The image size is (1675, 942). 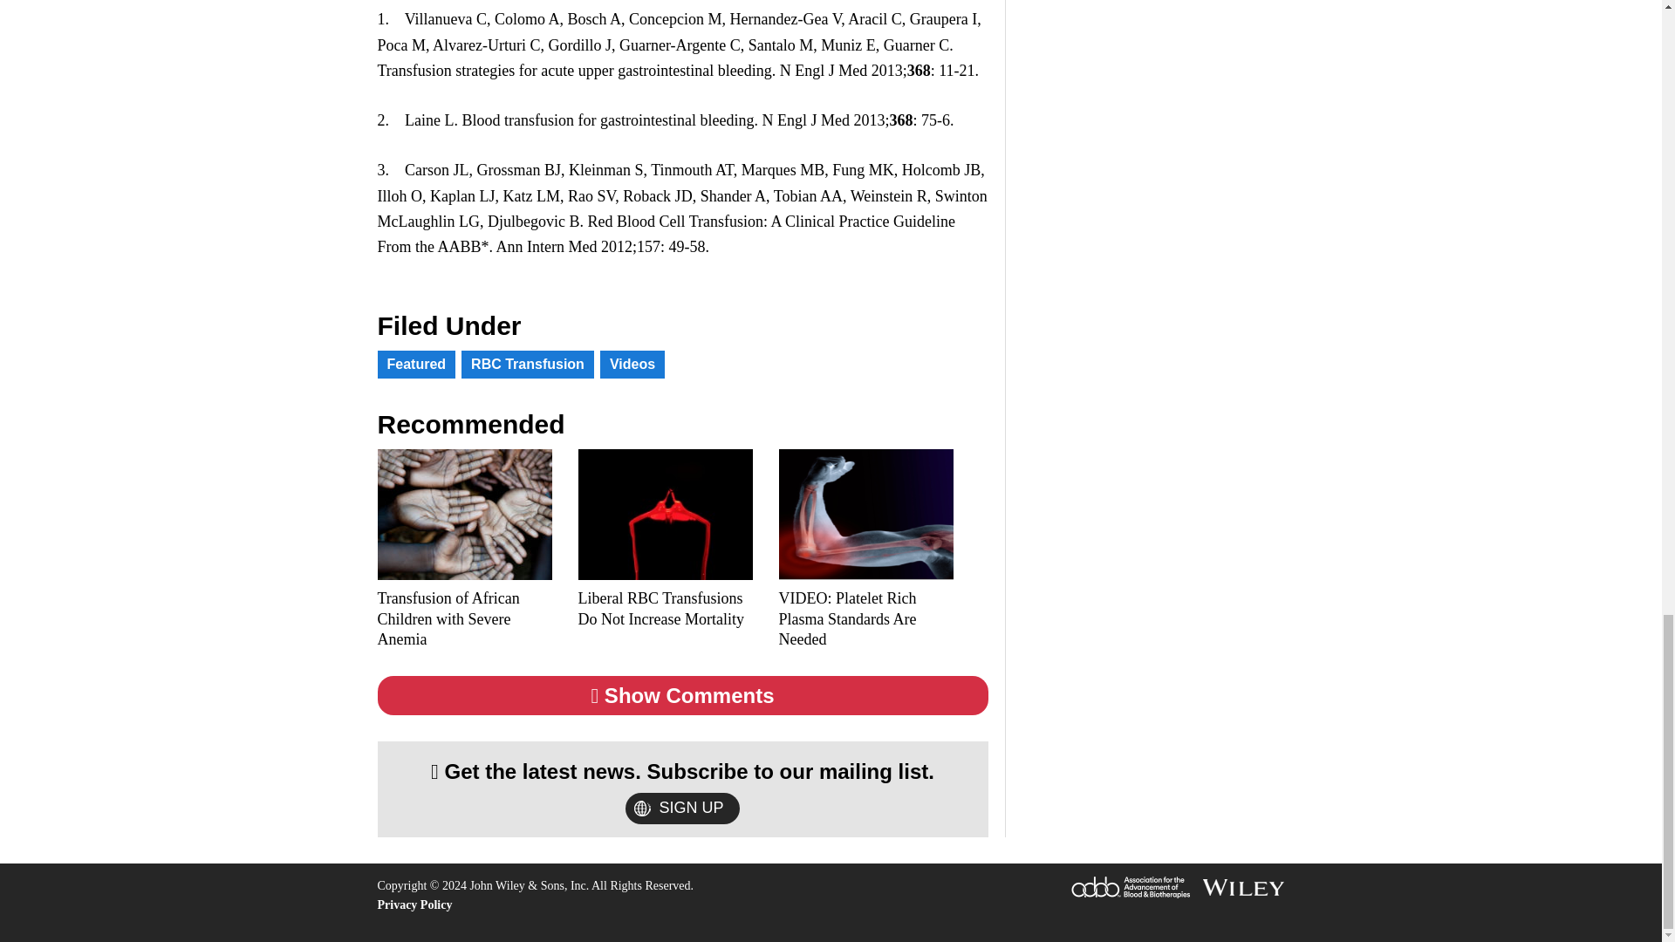 I want to click on Liberal RBC Transfusions Do Not Increase Mortality, so click(x=665, y=609).